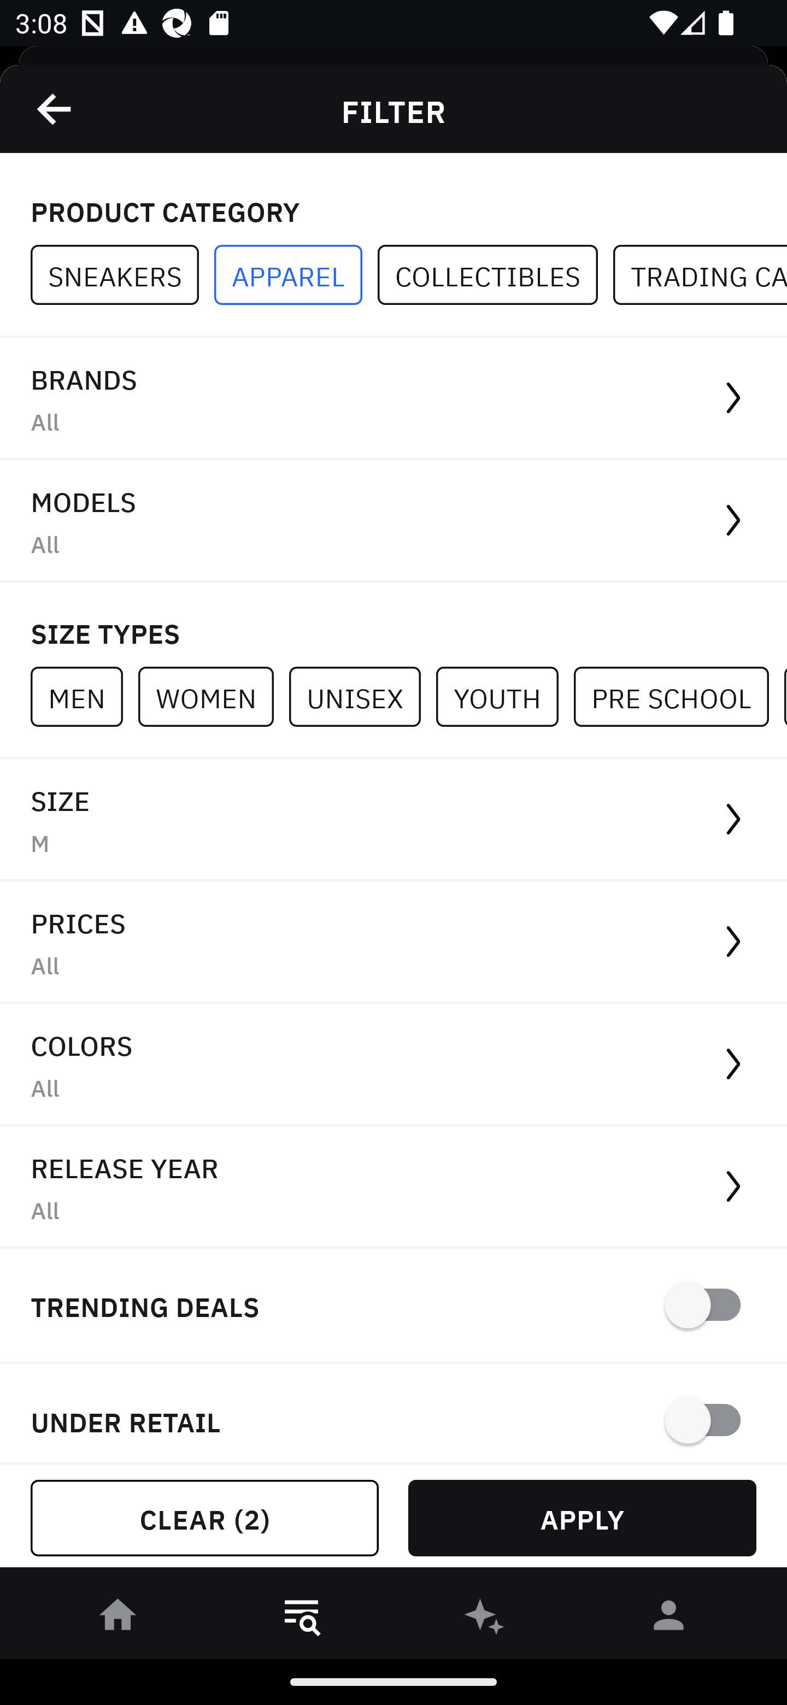  Describe the element at coordinates (393, 399) in the screenshot. I see `BRANDS All` at that location.